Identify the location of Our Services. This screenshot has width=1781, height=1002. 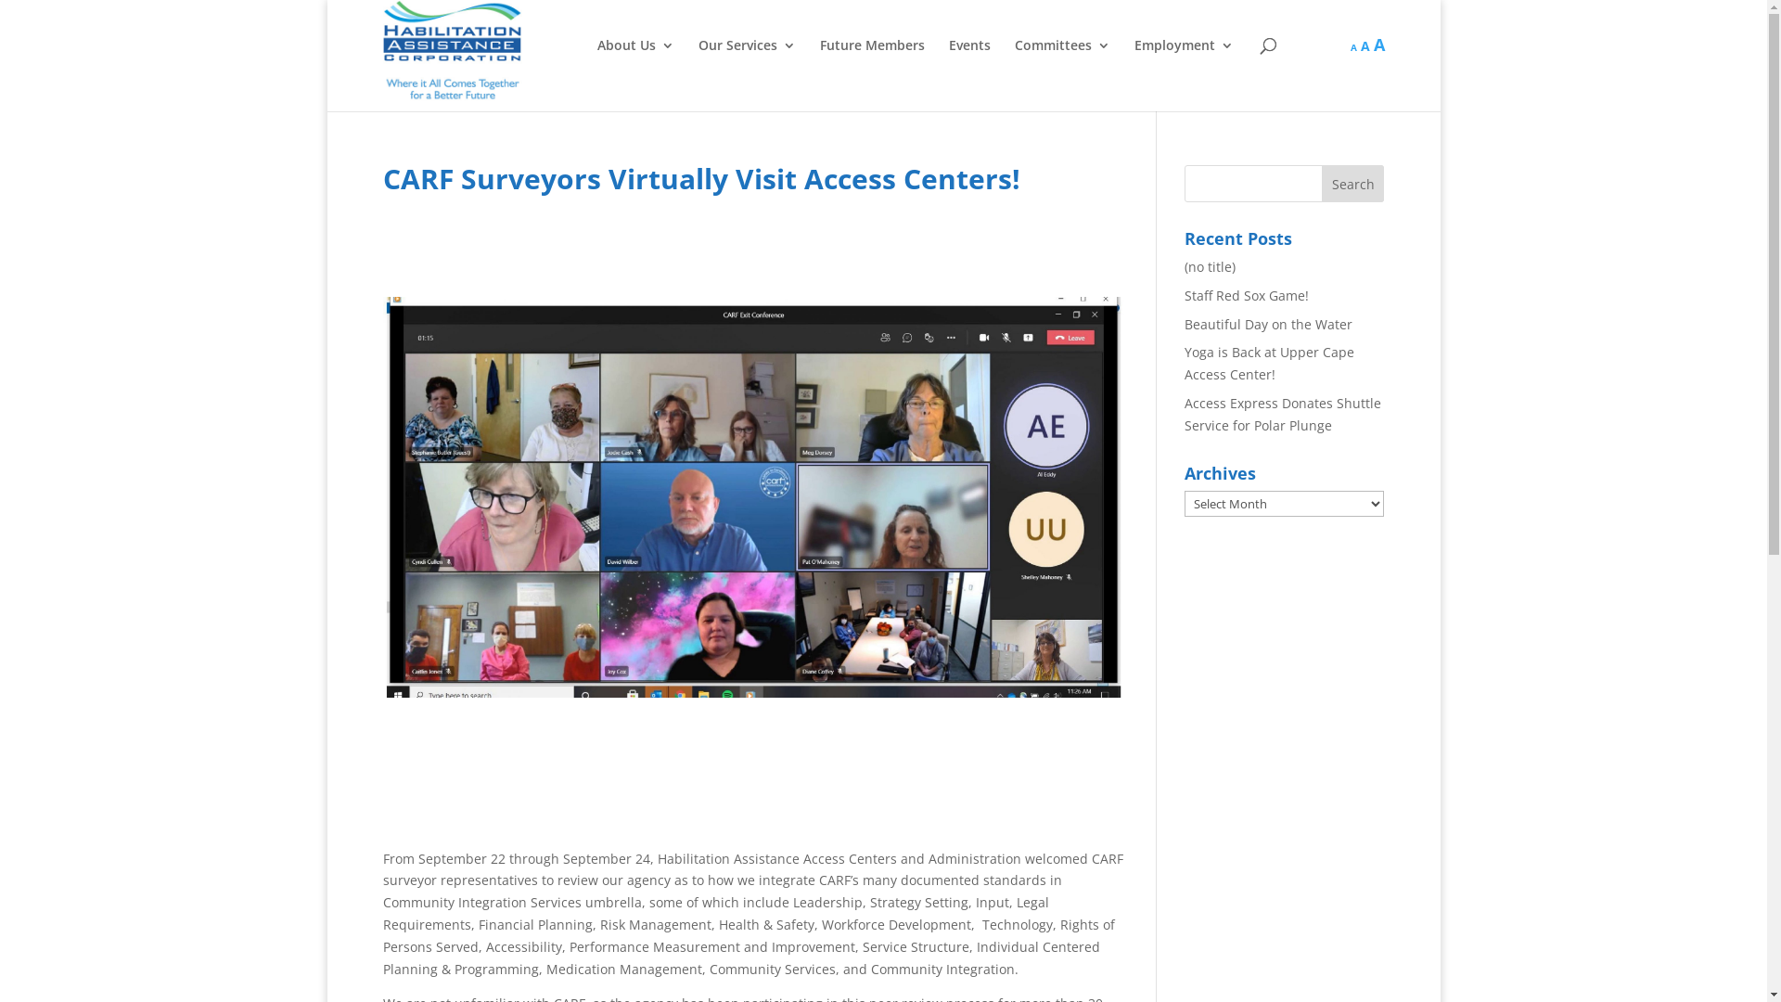
(748, 58).